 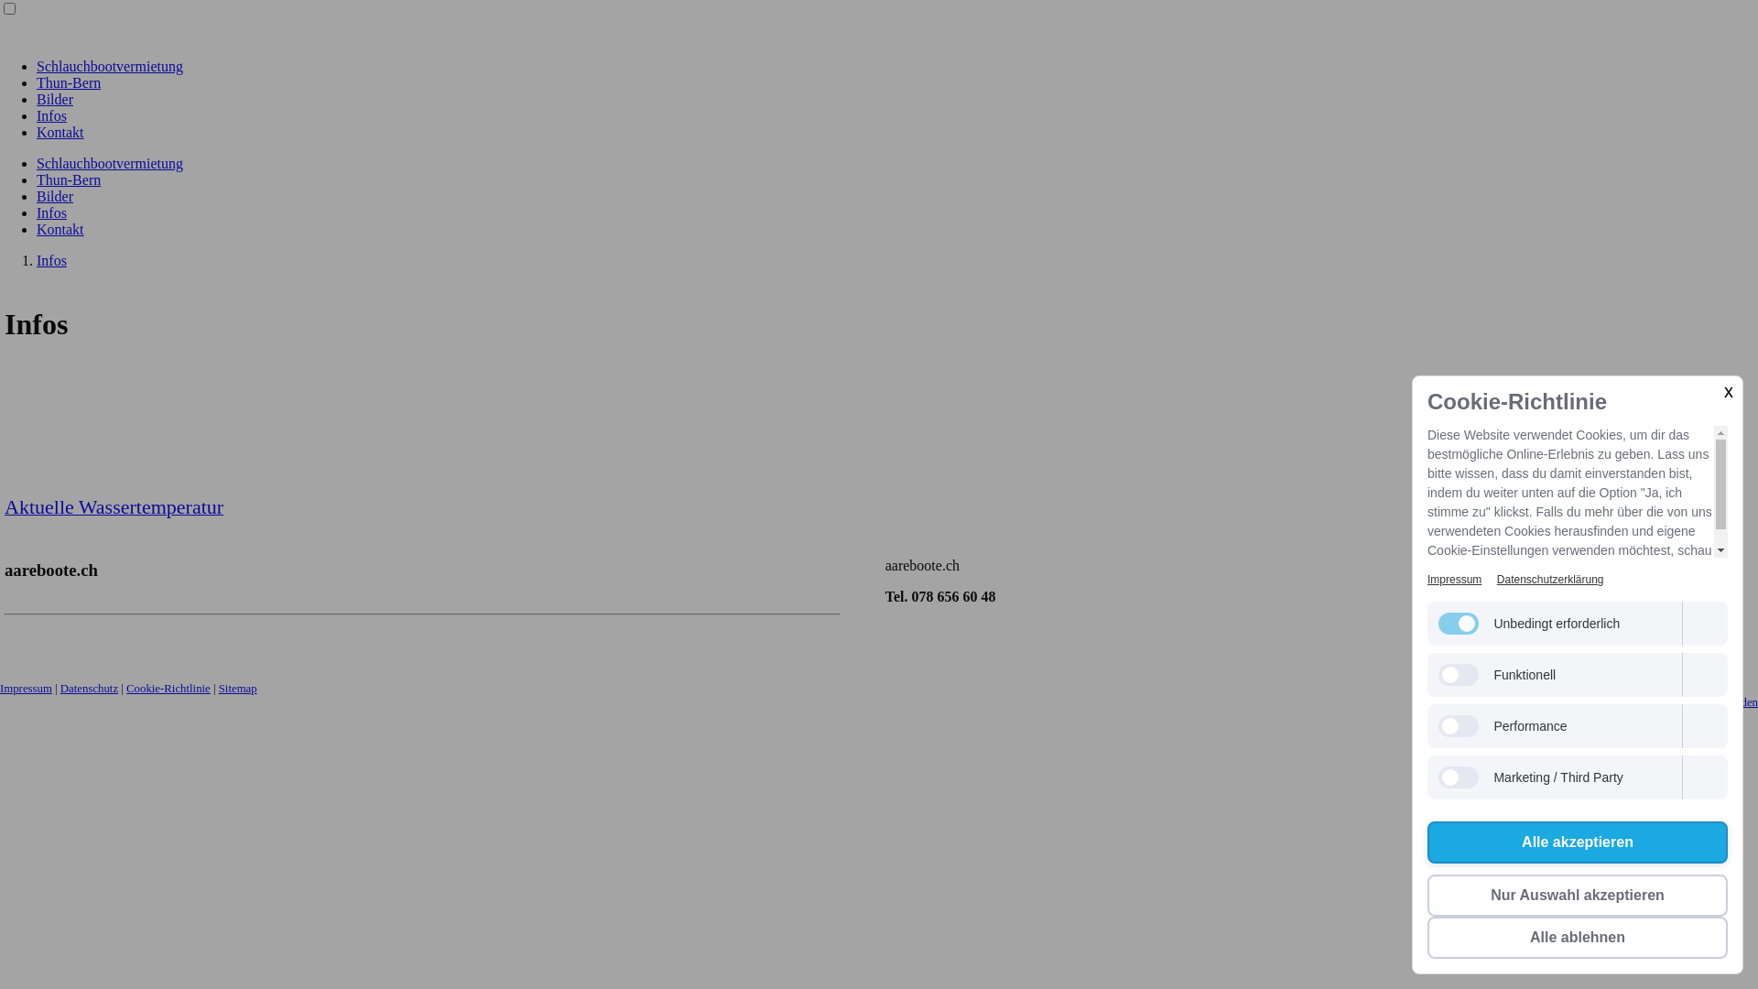 What do you see at coordinates (1578, 842) in the screenshot?
I see `Alle akzeptieren` at bounding box center [1578, 842].